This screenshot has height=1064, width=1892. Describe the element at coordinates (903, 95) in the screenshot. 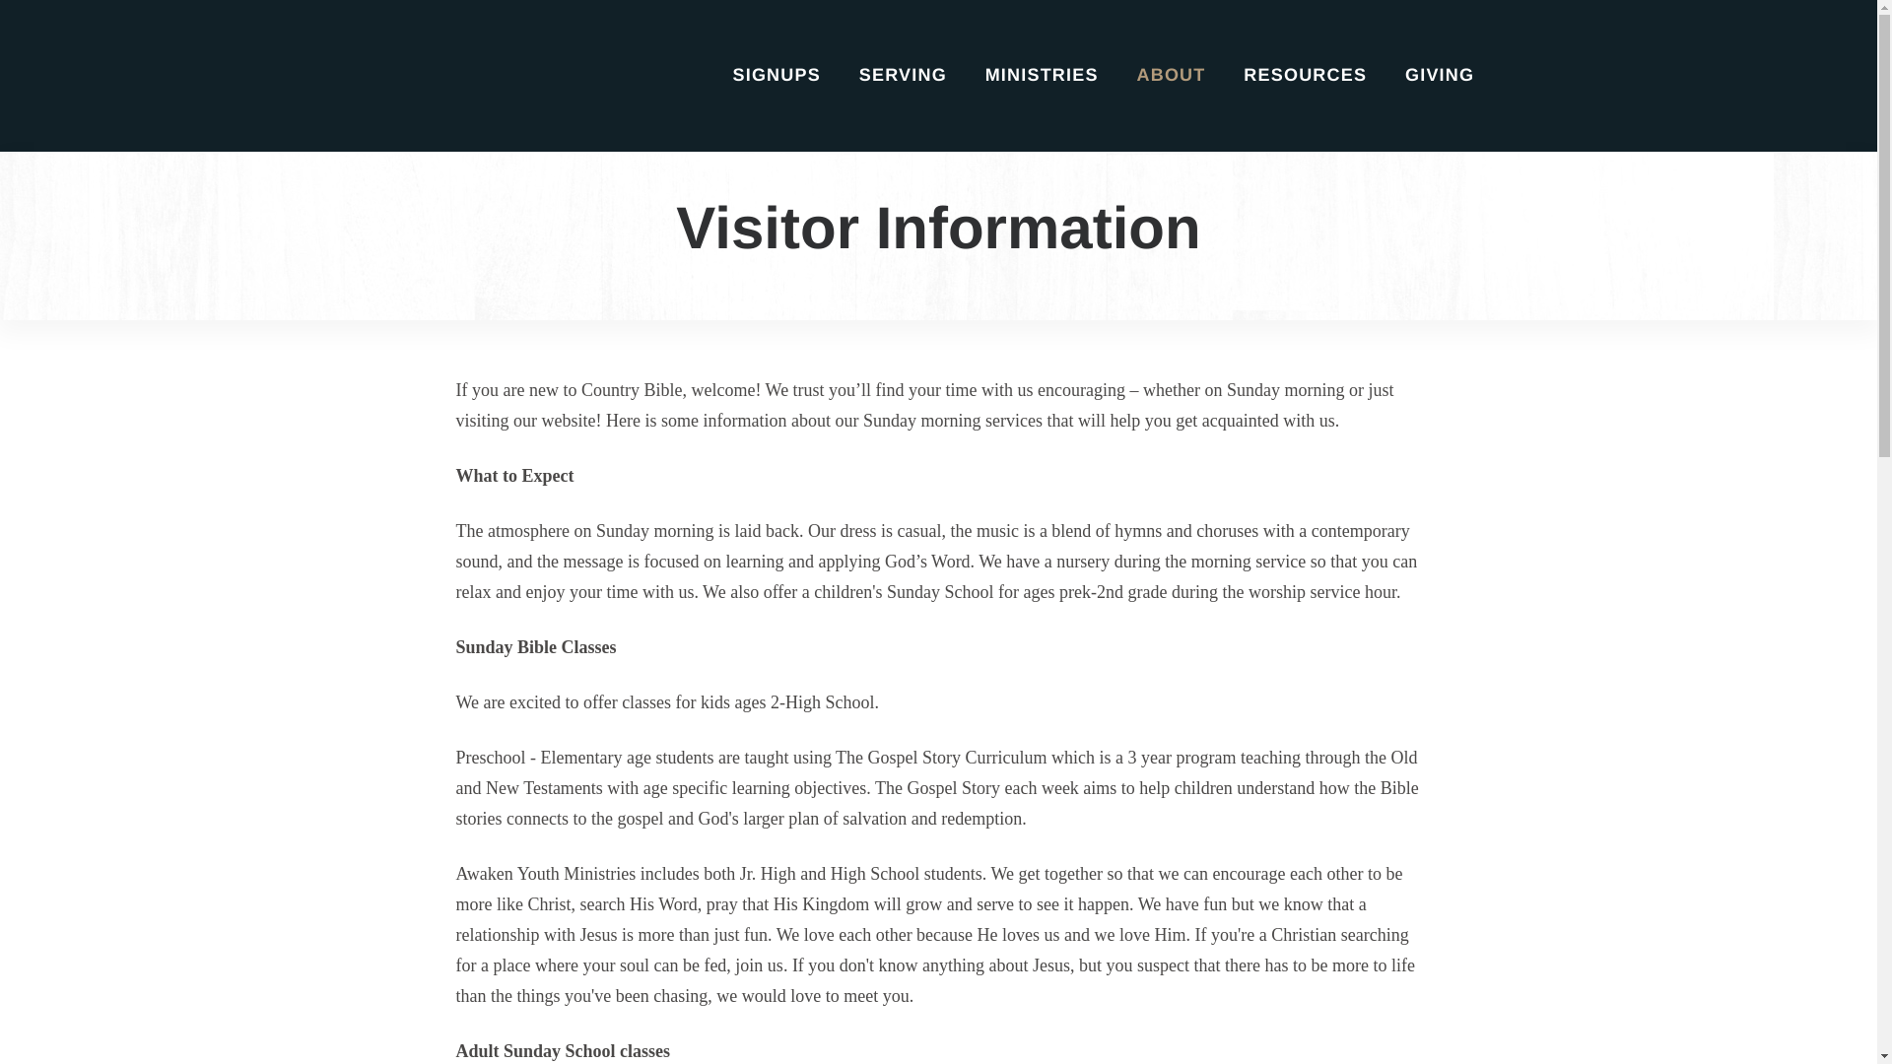

I see `SERVING` at that location.